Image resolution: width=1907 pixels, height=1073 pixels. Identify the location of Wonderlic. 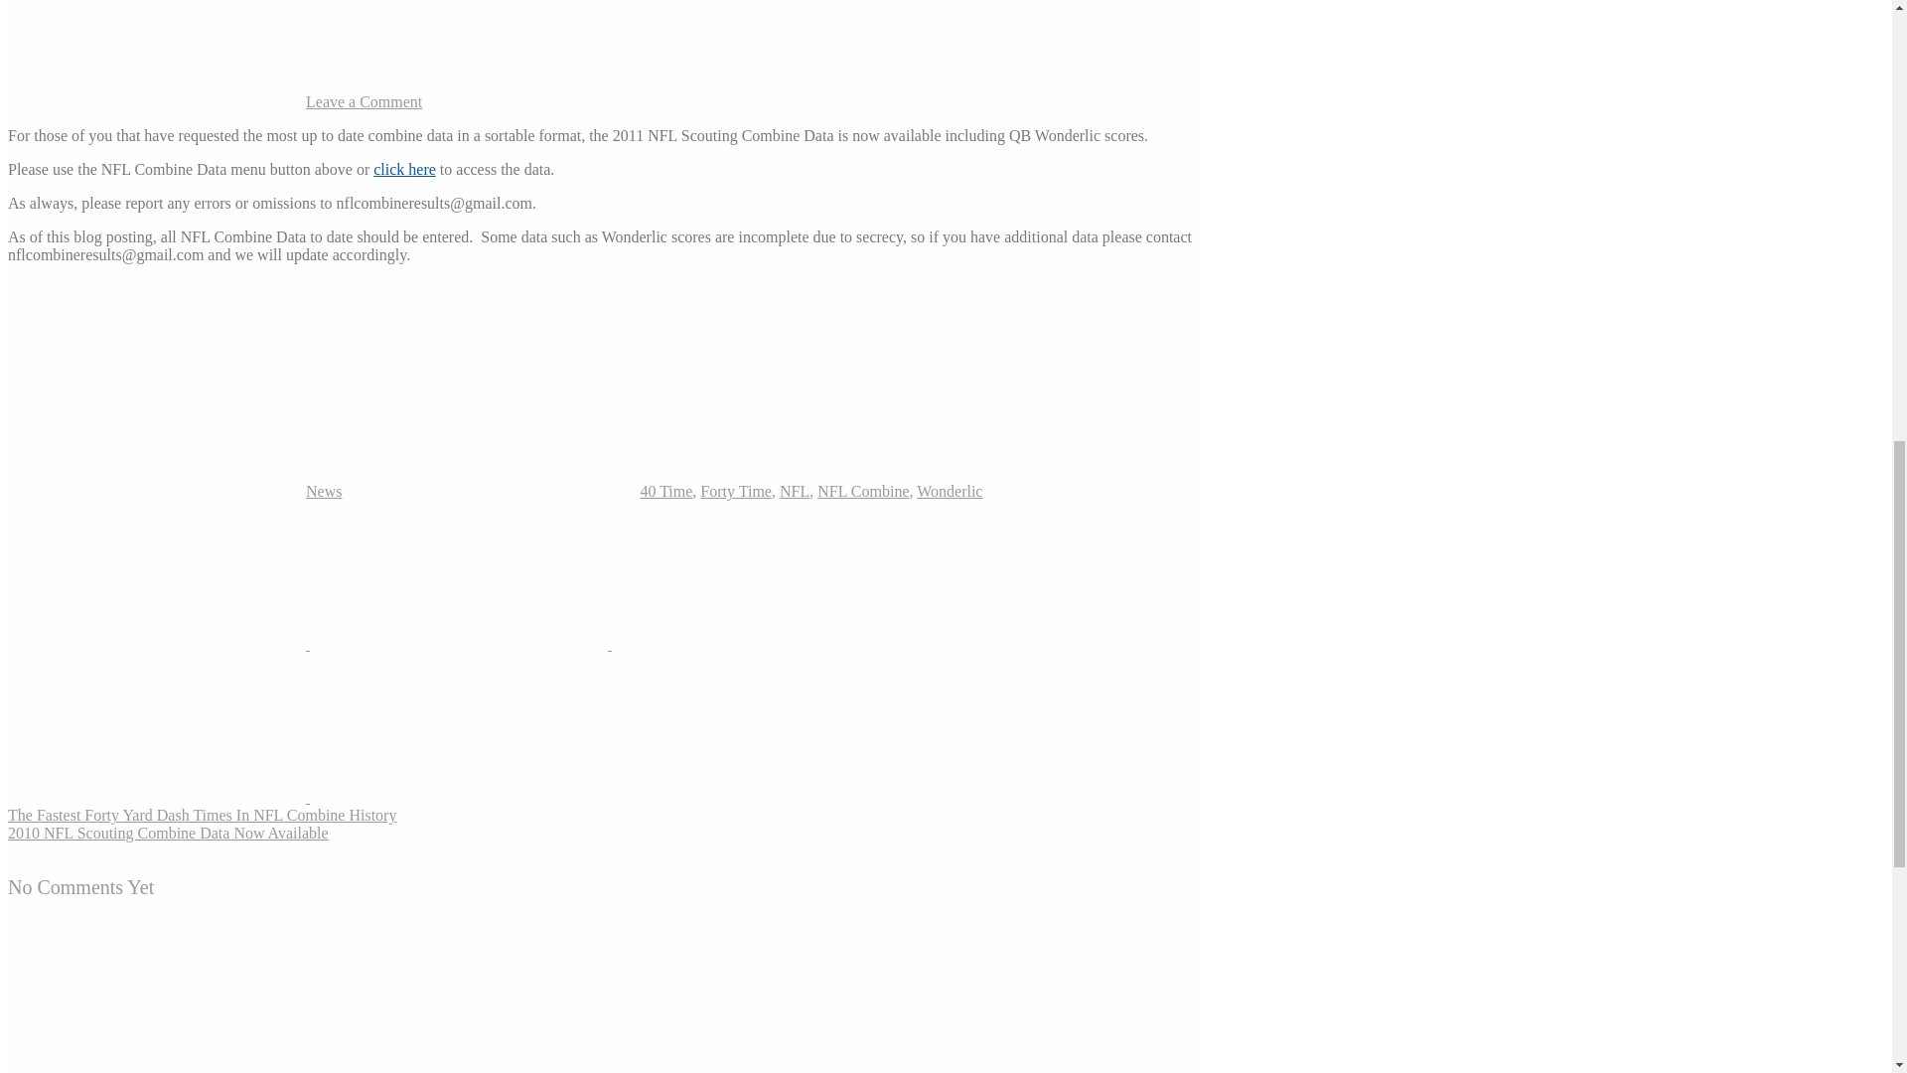
(950, 491).